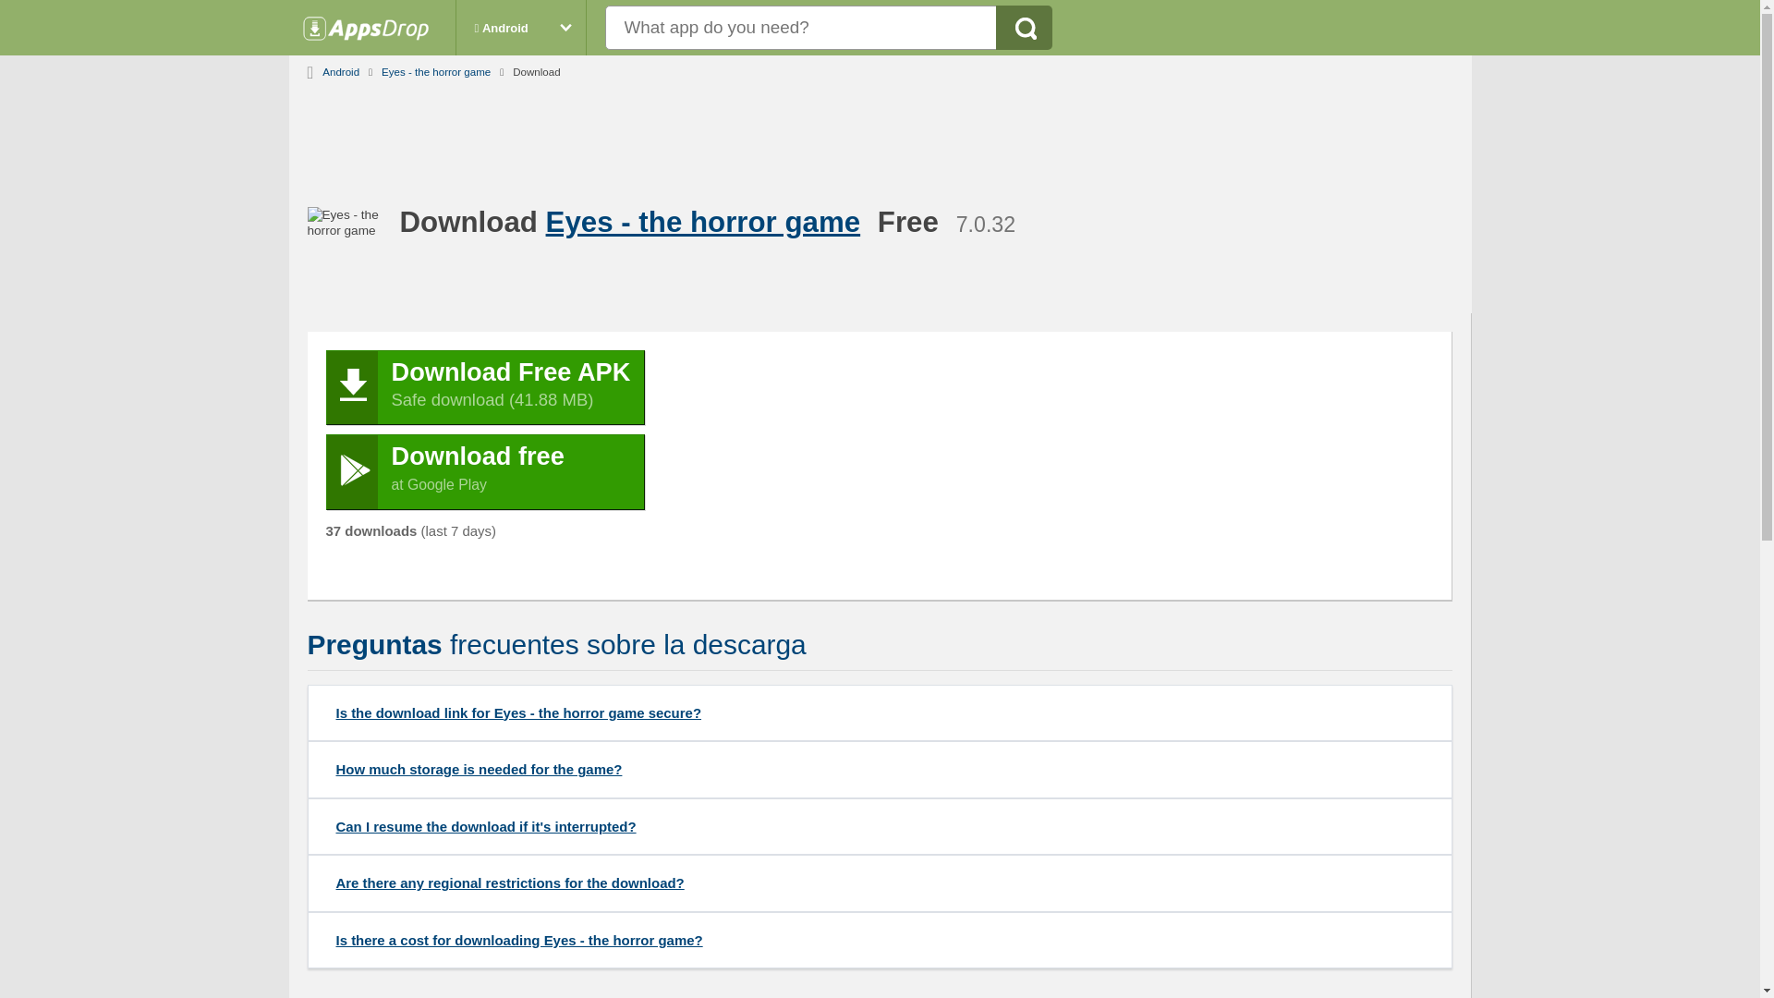 Image resolution: width=1774 pixels, height=998 pixels. What do you see at coordinates (436, 68) in the screenshot?
I see `Eyes - the horror game` at bounding box center [436, 68].